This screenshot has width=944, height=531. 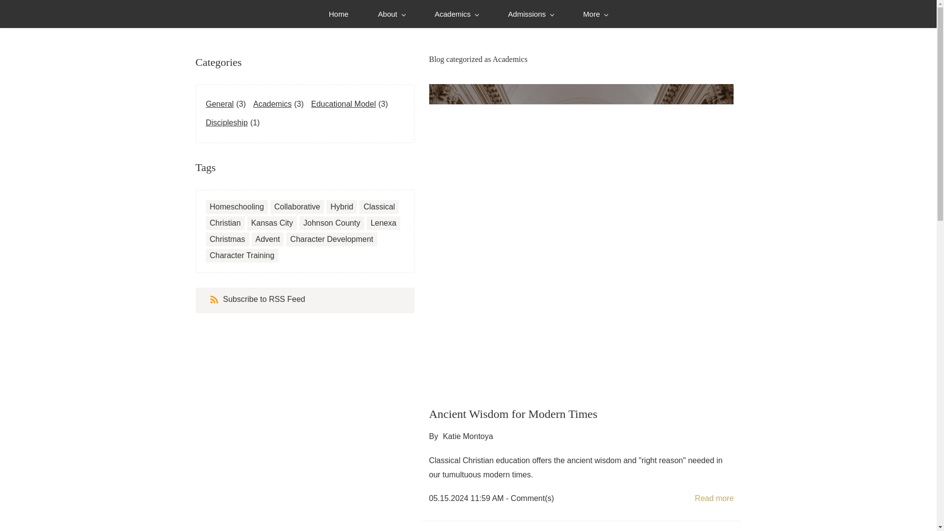 What do you see at coordinates (456, 14) in the screenshot?
I see `Academics` at bounding box center [456, 14].